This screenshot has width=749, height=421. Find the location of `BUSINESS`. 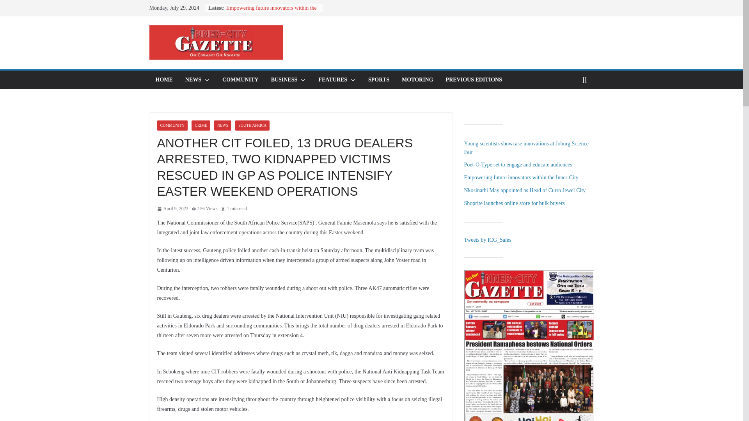

BUSINESS is located at coordinates (284, 80).